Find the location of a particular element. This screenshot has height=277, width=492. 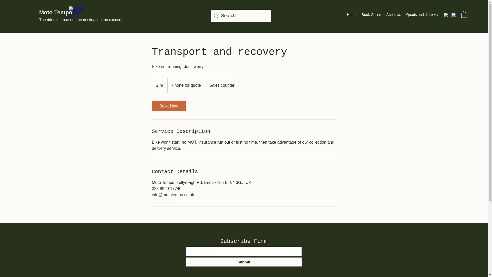

Moto Tempo is located at coordinates (56, 12).